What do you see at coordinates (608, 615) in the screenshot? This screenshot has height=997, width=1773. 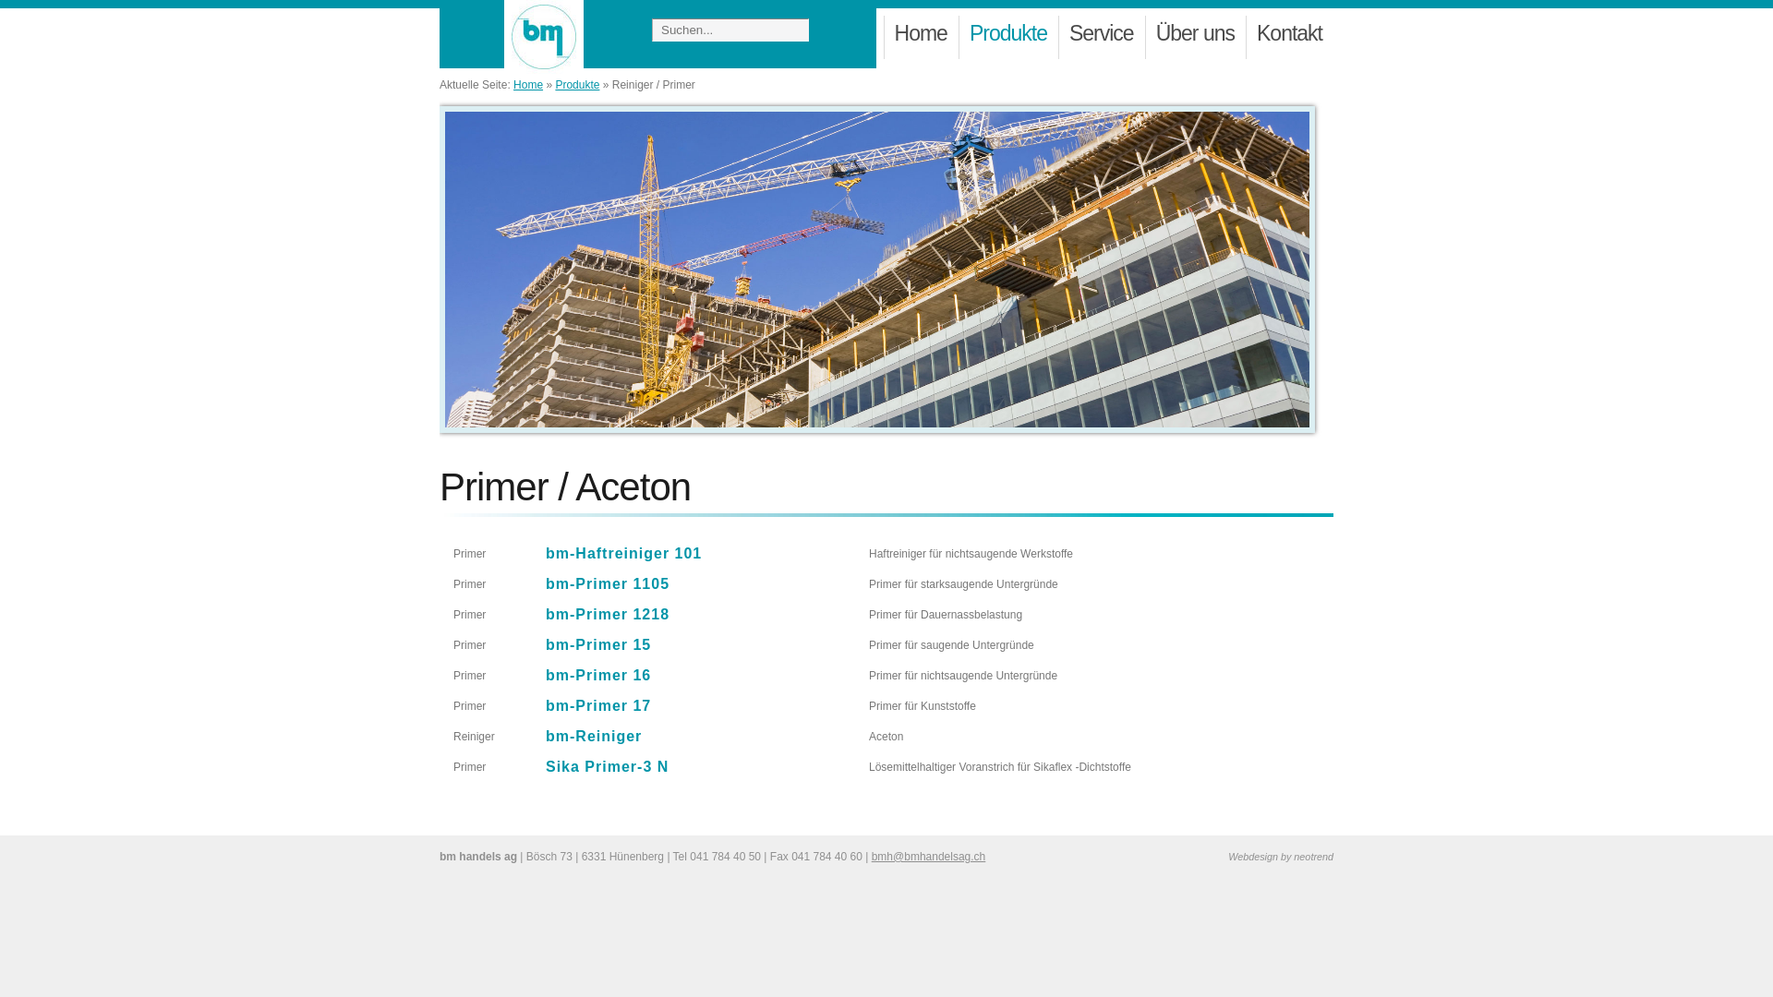 I see `bm-Primer 1218` at bounding box center [608, 615].